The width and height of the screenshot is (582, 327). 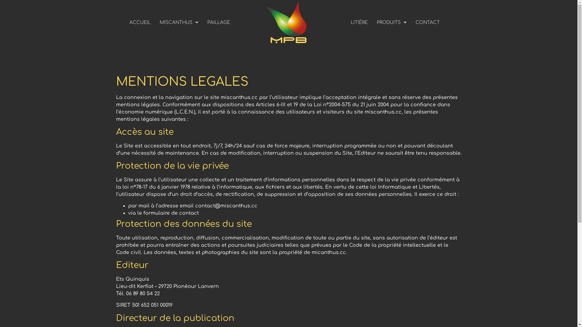 What do you see at coordinates (218, 22) in the screenshot?
I see `PAILLAGE` at bounding box center [218, 22].